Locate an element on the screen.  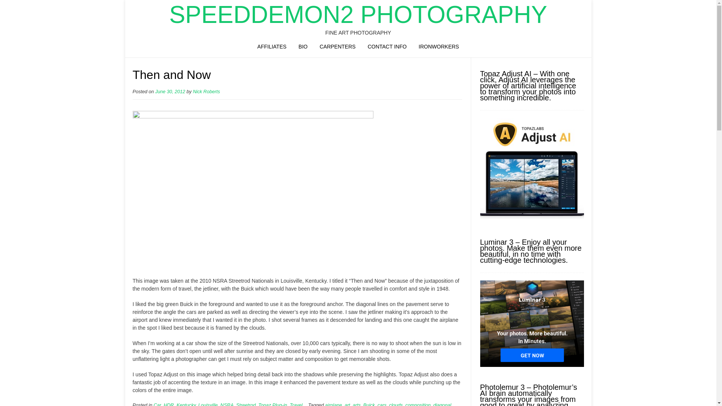
Travel is located at coordinates (296, 404).